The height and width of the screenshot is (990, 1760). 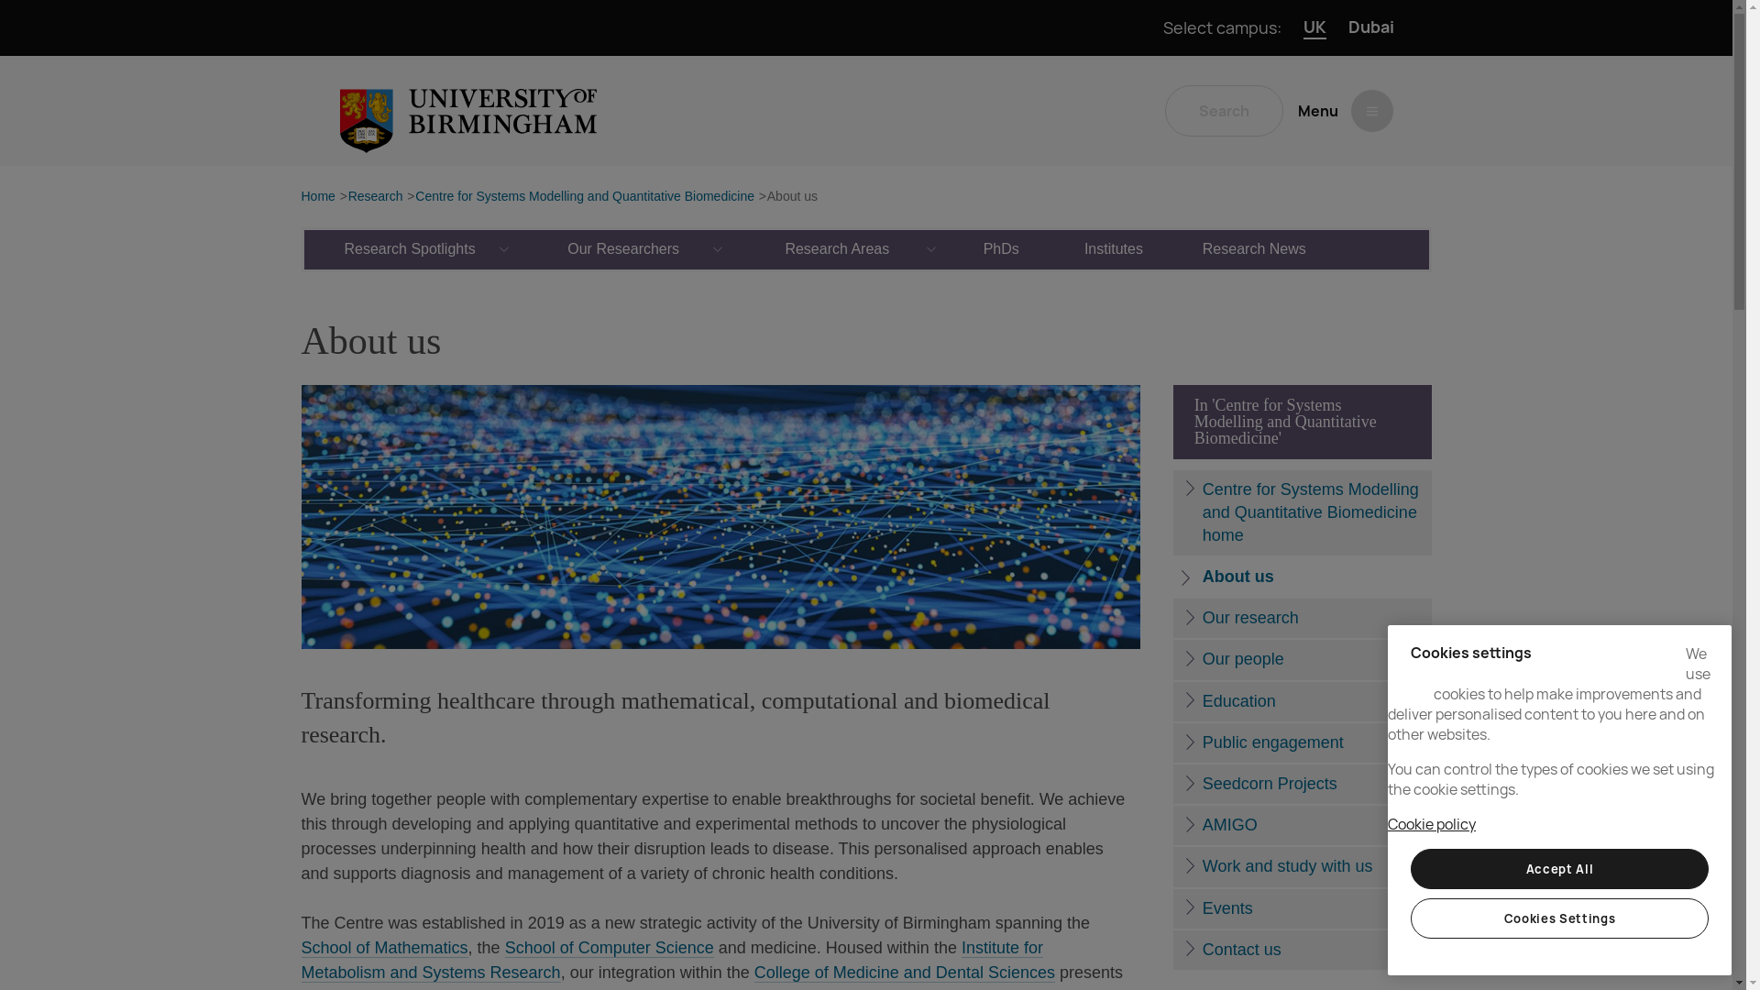 What do you see at coordinates (411, 248) in the screenshot?
I see `Research Spotlights` at bounding box center [411, 248].